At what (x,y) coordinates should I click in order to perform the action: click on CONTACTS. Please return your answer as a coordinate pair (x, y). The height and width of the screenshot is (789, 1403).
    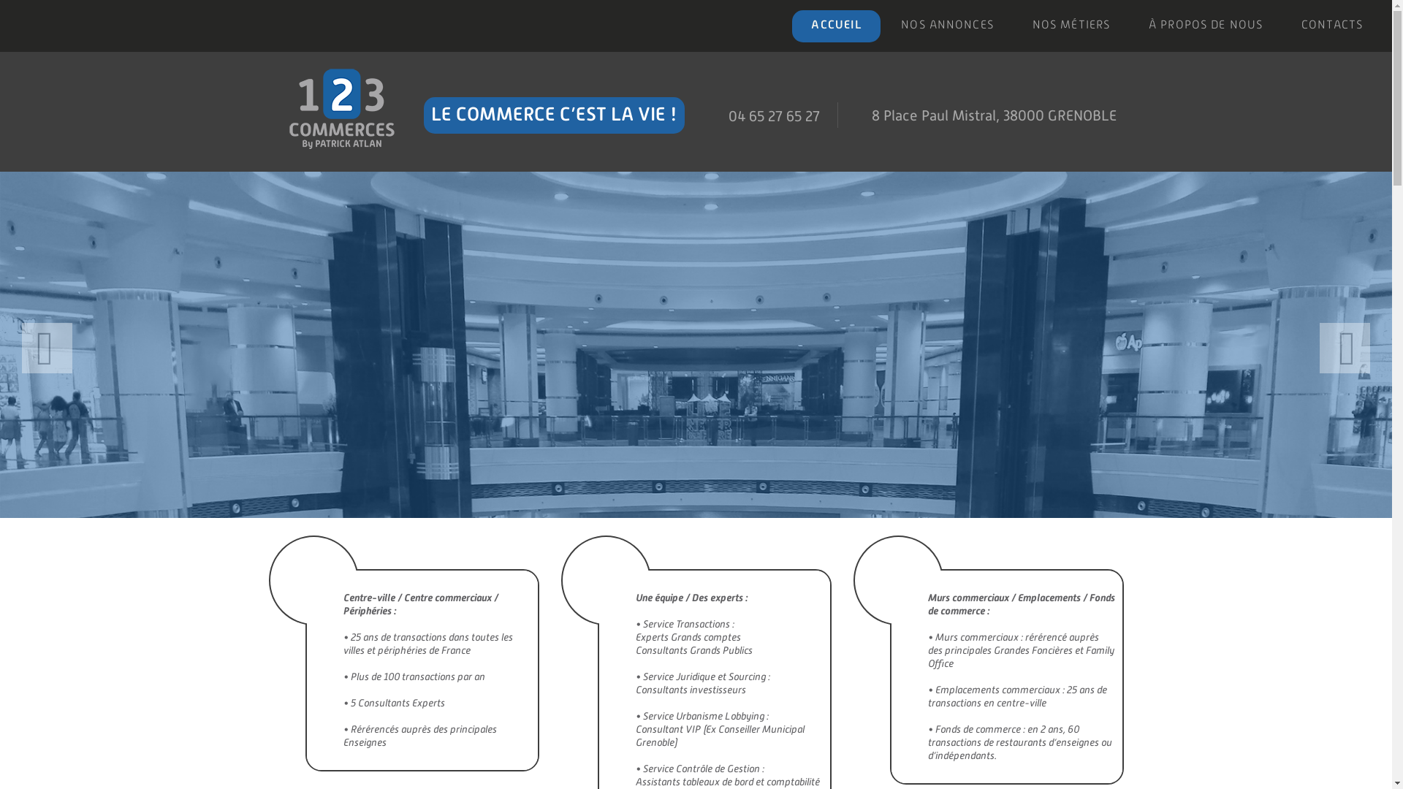
    Looking at the image, I should click on (1331, 26).